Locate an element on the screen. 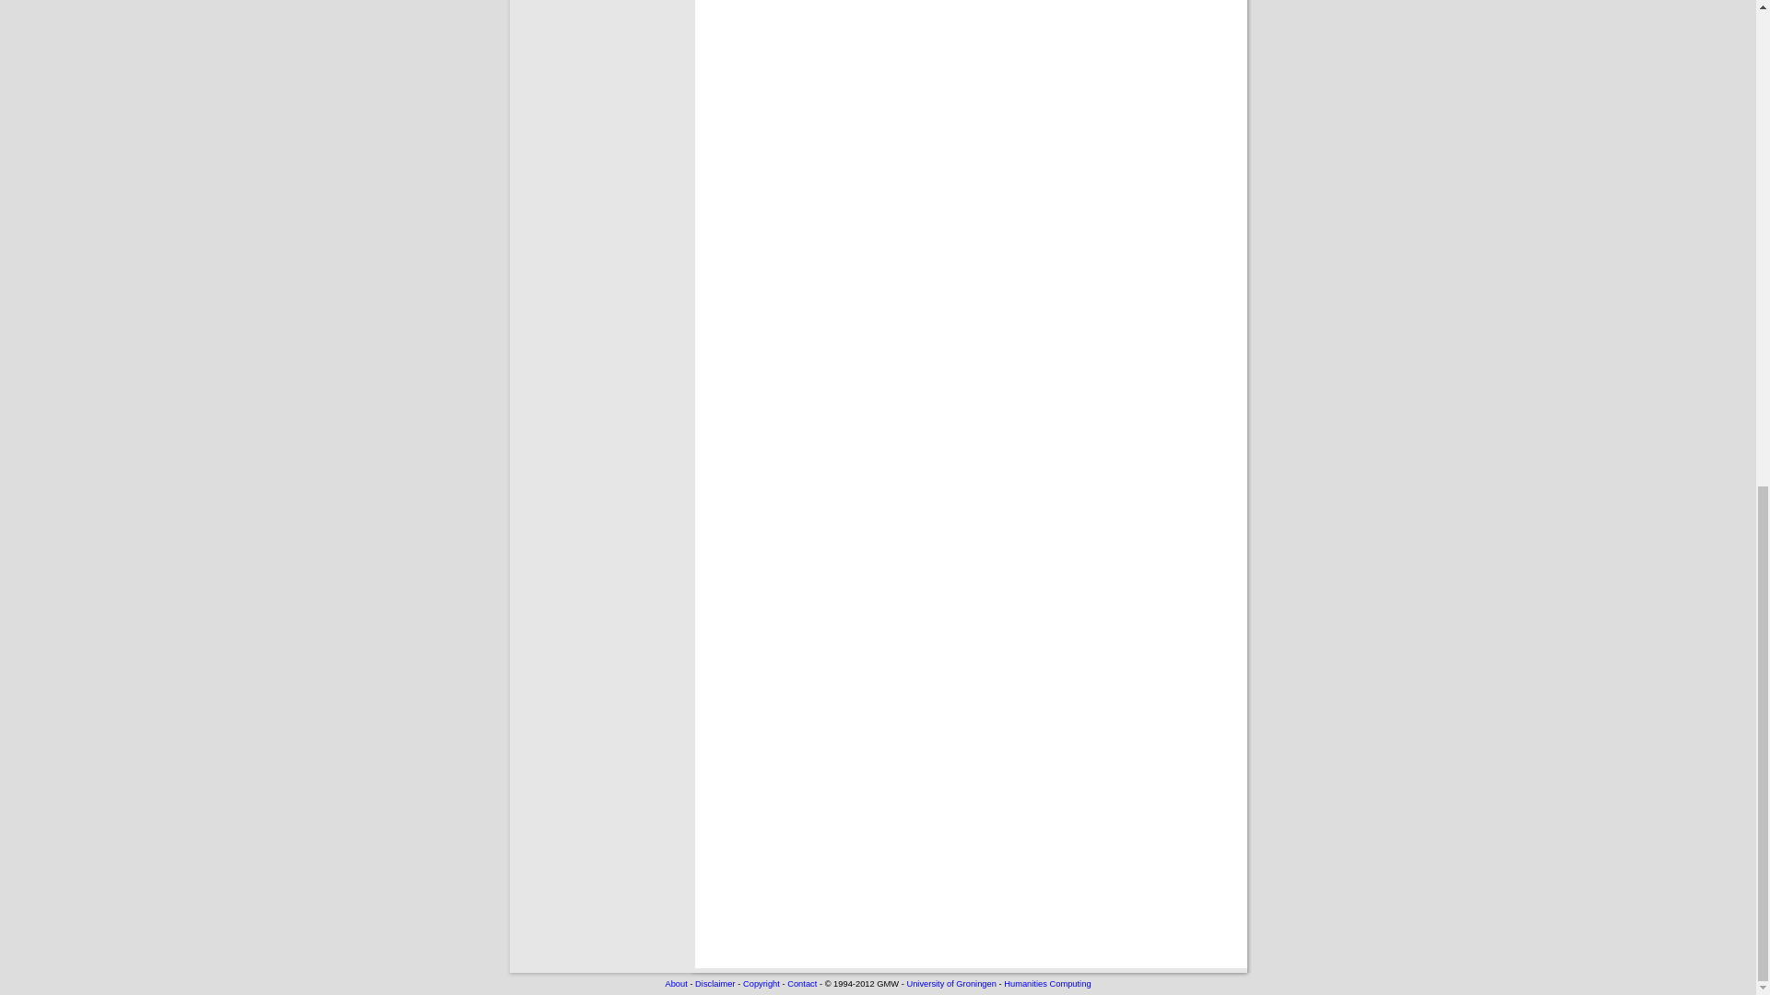  Contact is located at coordinates (802, 984).